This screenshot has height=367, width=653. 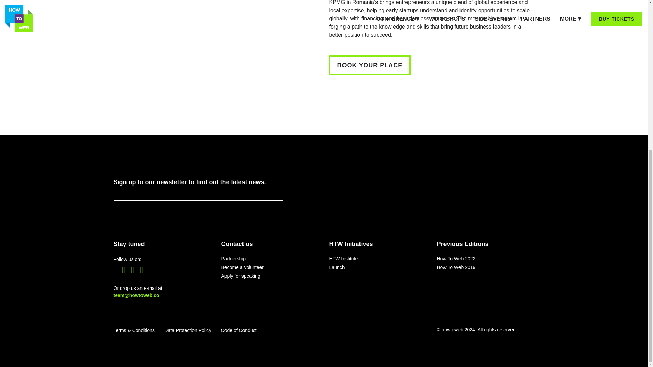 What do you see at coordinates (337, 267) in the screenshot?
I see `Launch` at bounding box center [337, 267].